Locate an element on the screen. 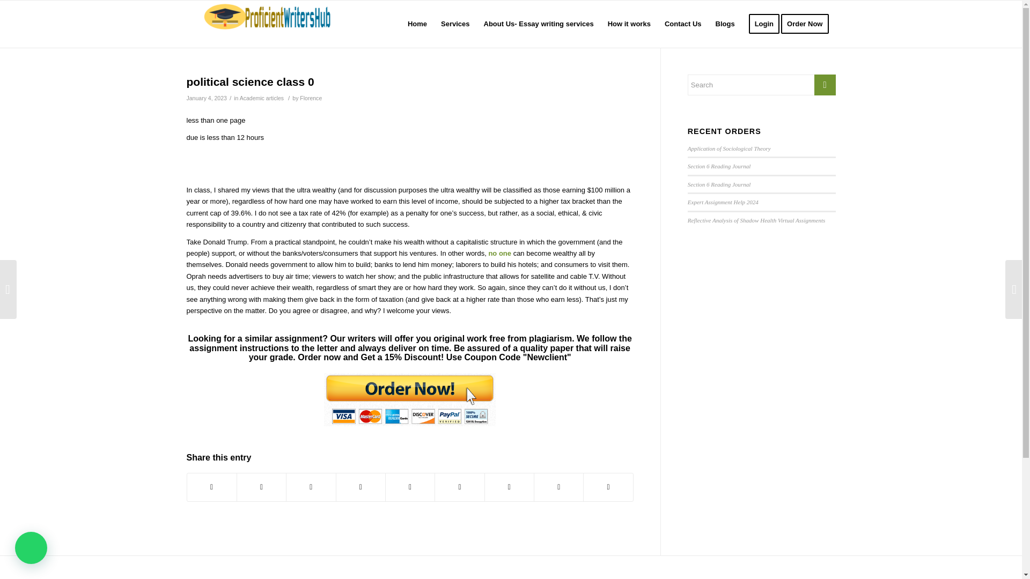 Image resolution: width=1030 pixels, height=579 pixels. Academic articles is located at coordinates (262, 98).